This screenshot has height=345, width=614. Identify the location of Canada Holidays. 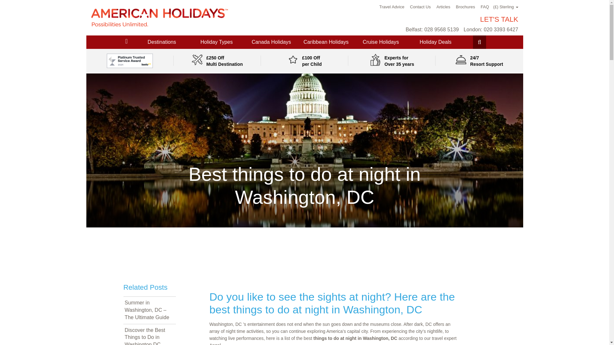
(271, 42).